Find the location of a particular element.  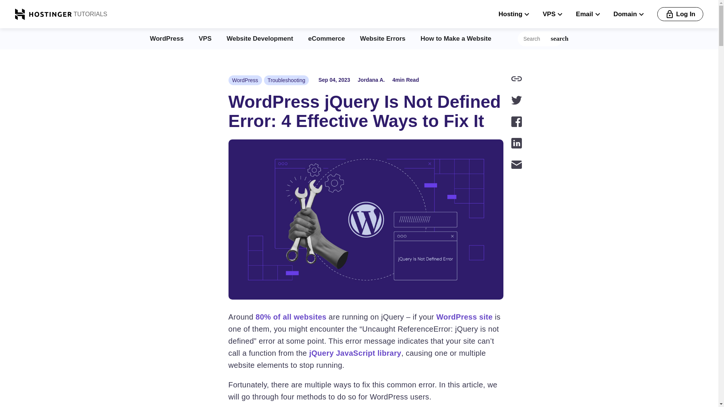

Troubleshooting is located at coordinates (287, 80).